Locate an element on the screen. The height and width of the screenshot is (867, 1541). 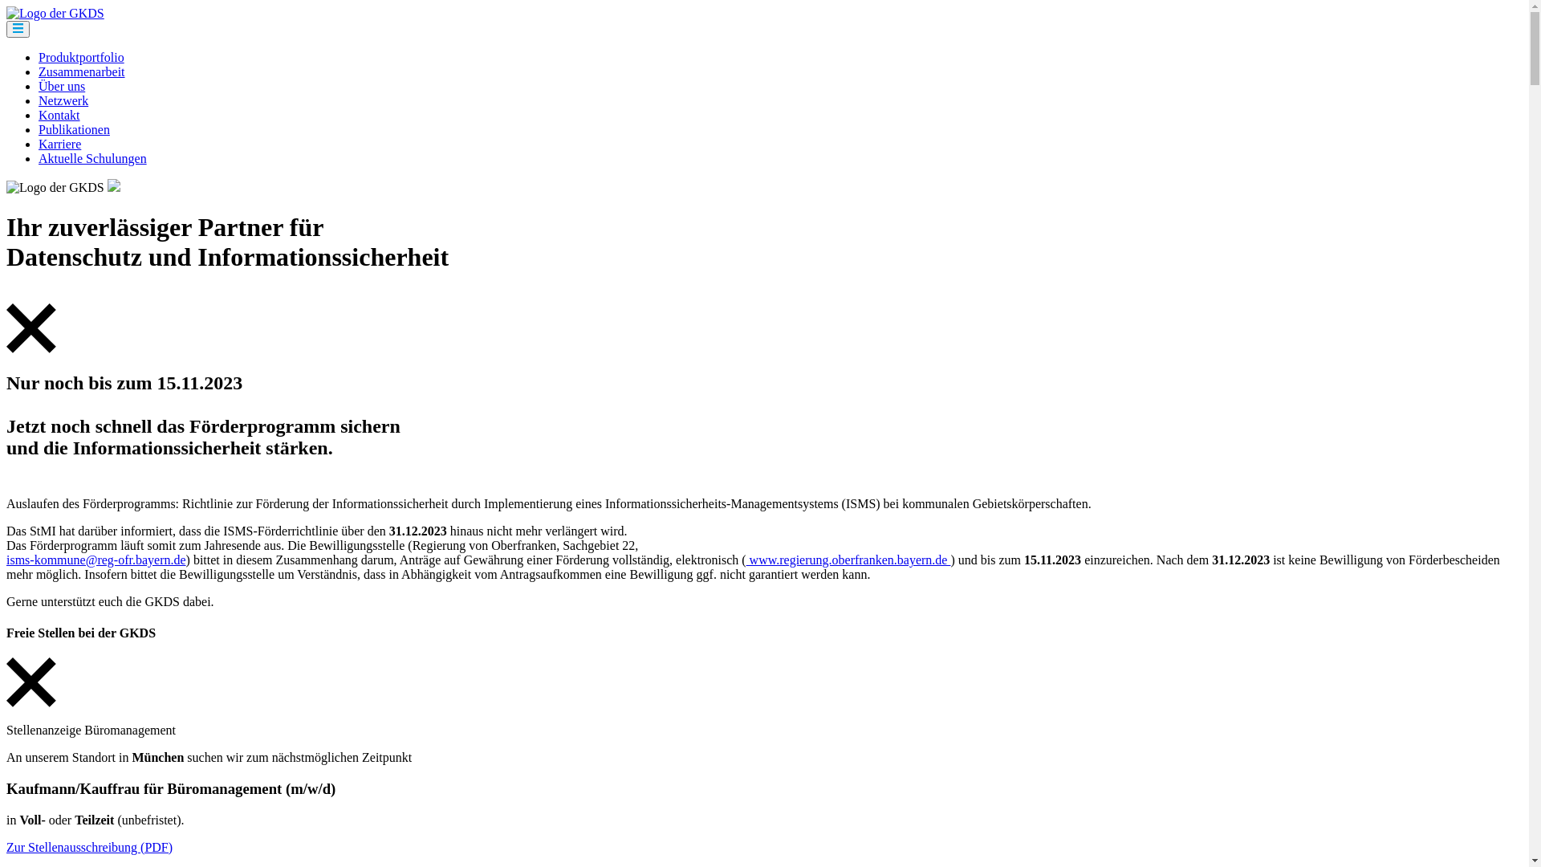
Karriere is located at coordinates (59, 144).